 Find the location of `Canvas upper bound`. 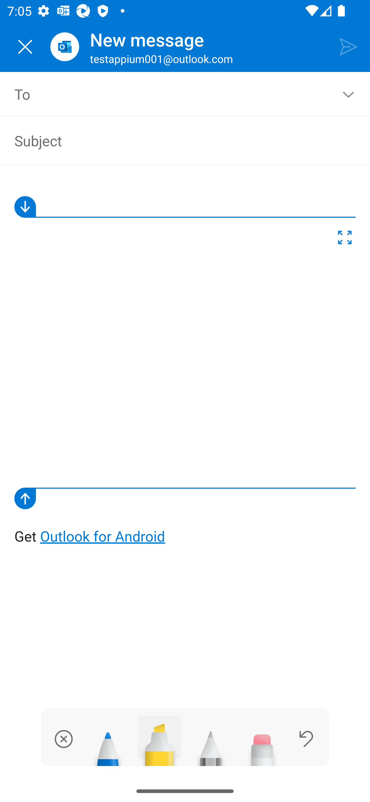

Canvas upper bound is located at coordinates (185, 207).